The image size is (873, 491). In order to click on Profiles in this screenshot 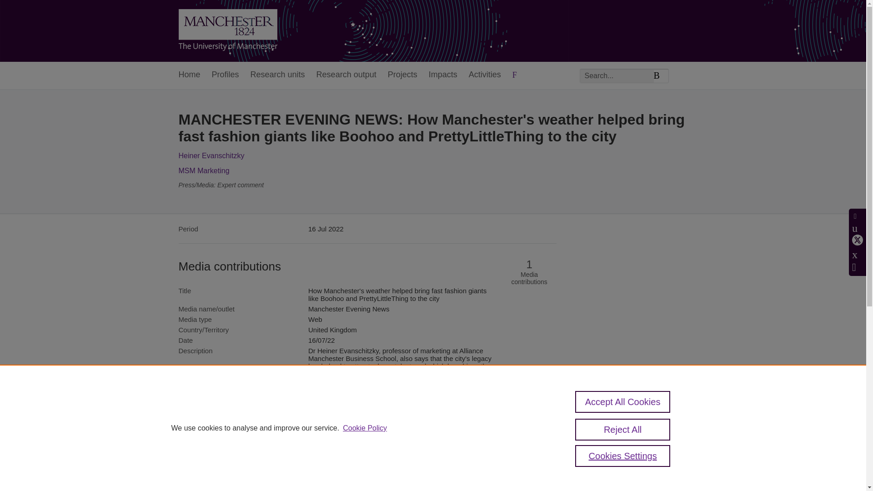, I will do `click(226, 75)`.